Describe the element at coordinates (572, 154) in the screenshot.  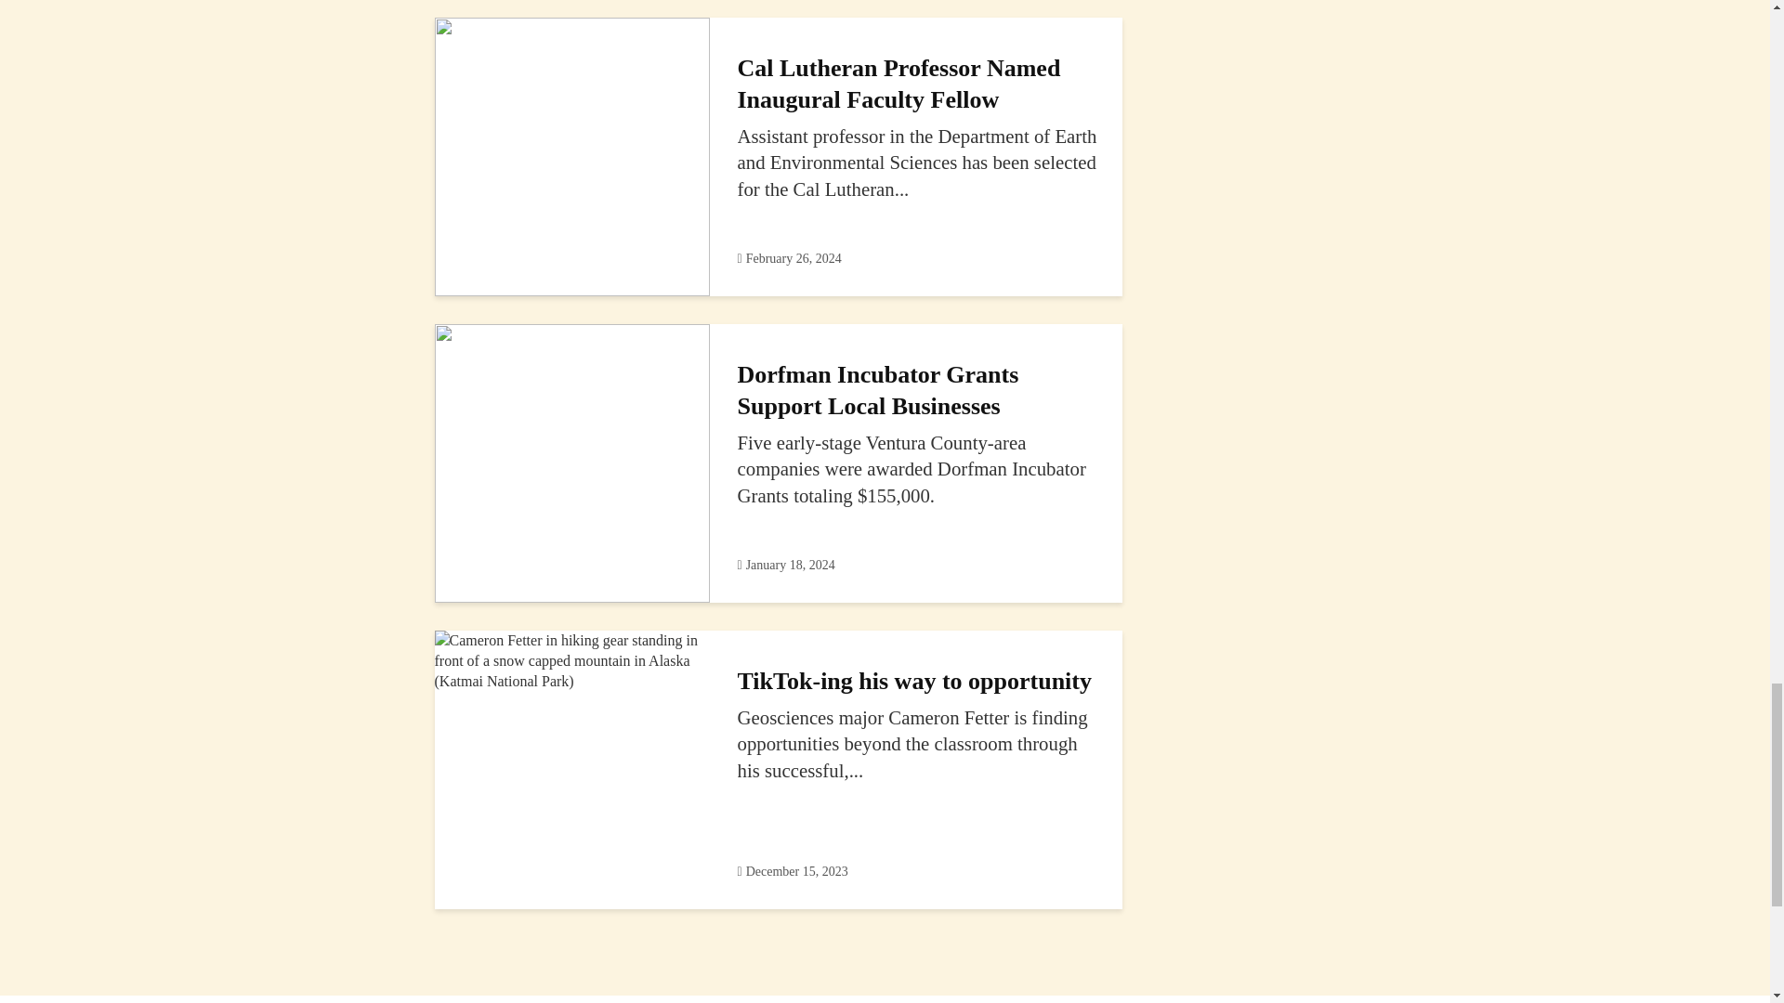
I see `Cal Lutheran Professor Named Inaugural Faculty Fellow` at that location.